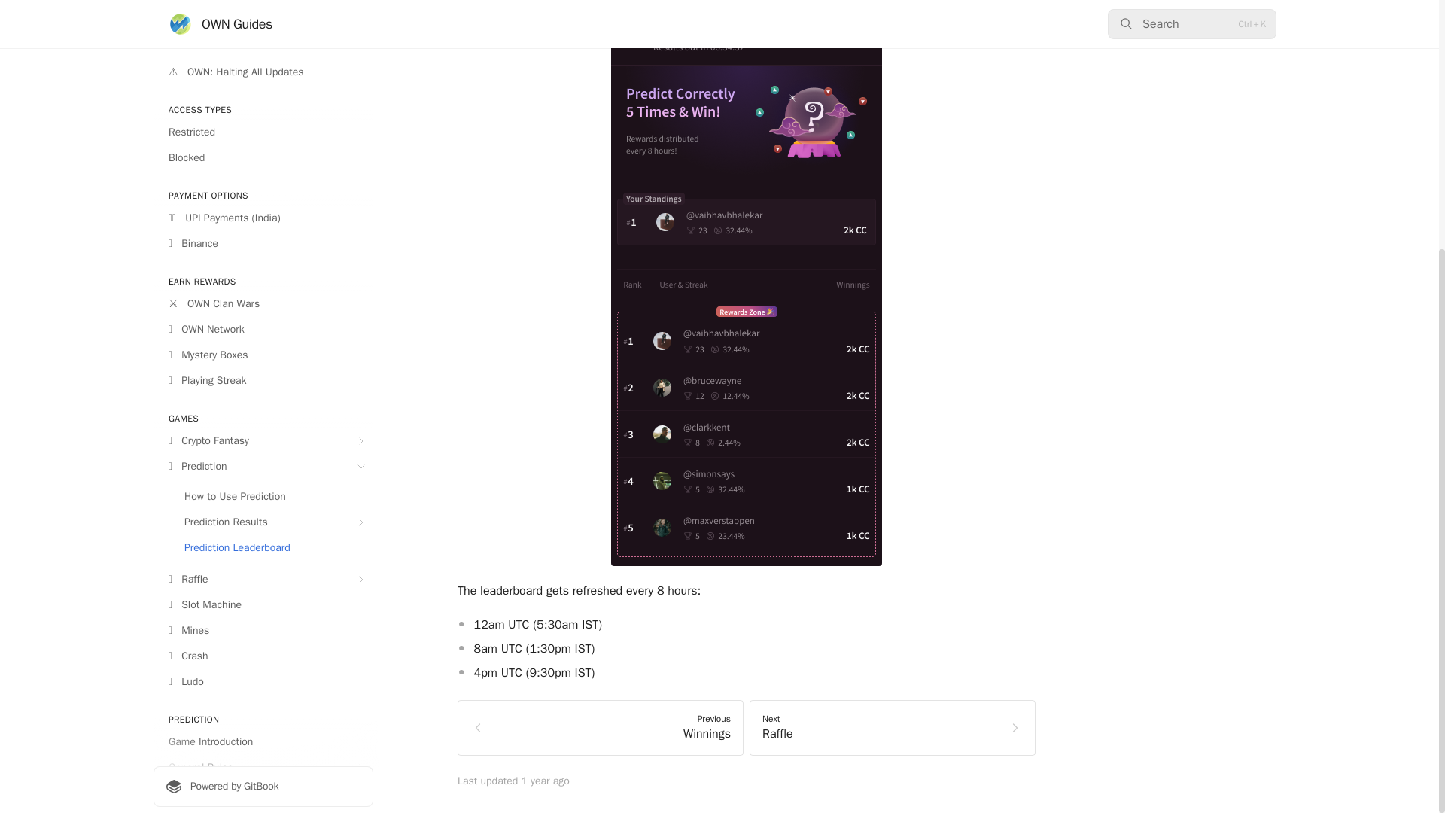  Describe the element at coordinates (271, 137) in the screenshot. I see `How to Use Prediction` at that location.